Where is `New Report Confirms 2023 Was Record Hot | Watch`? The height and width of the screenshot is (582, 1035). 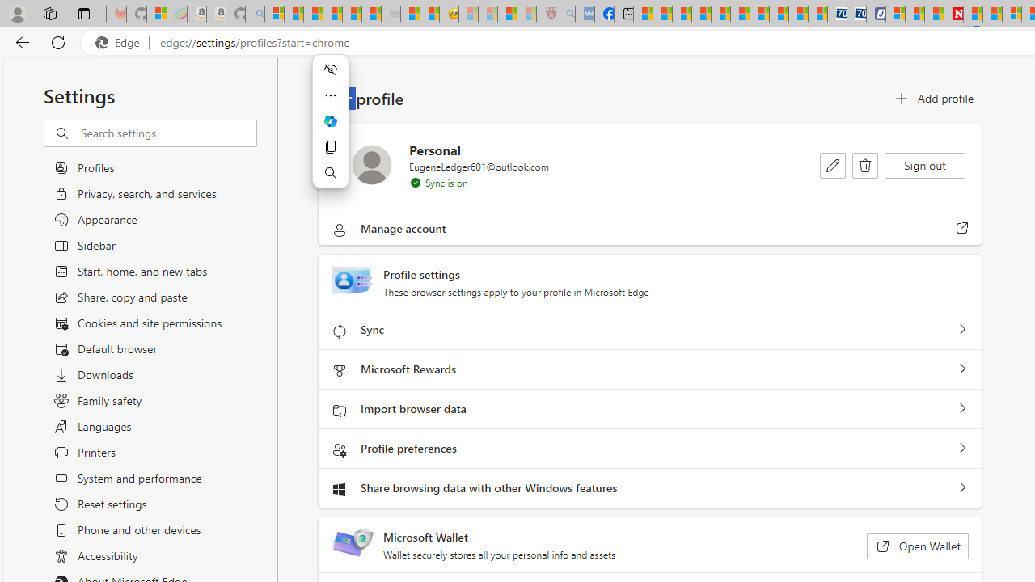
New Report Confirms 2023 Was Record Hot | Watch is located at coordinates (351, 15).